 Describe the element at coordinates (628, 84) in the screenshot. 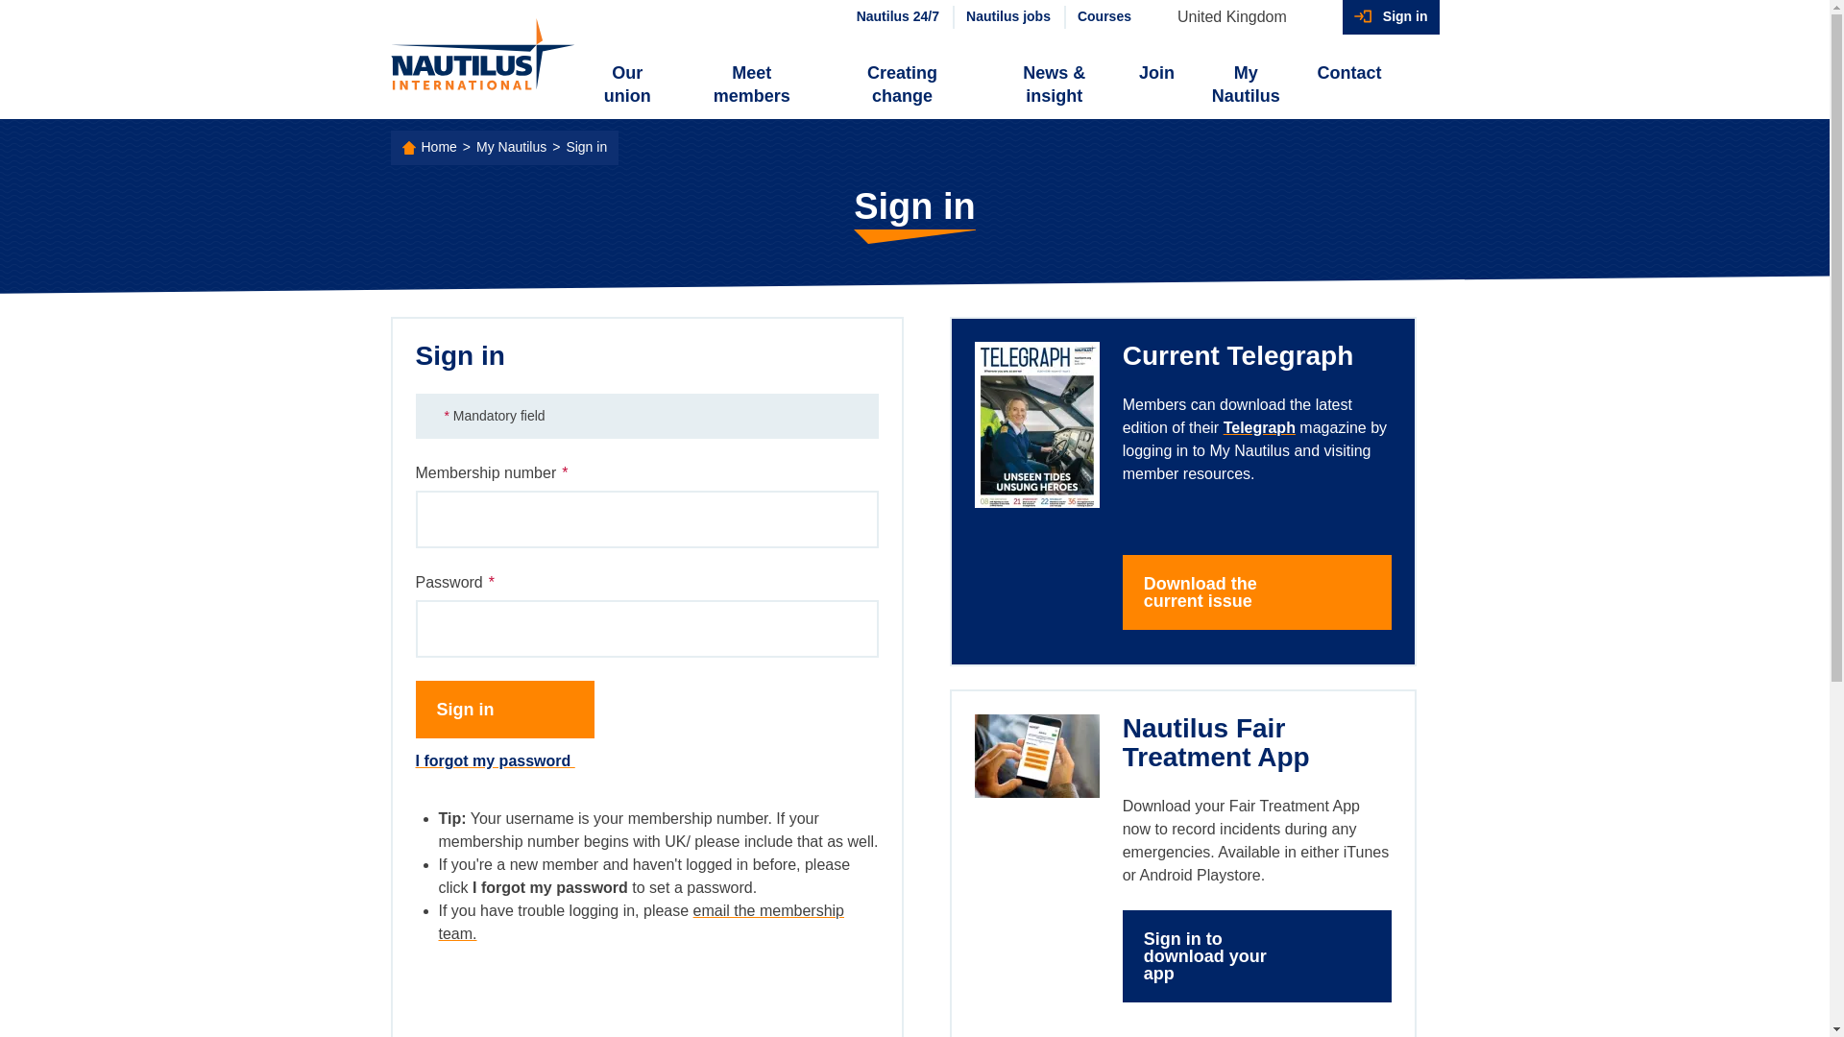

I see `Our union` at that location.